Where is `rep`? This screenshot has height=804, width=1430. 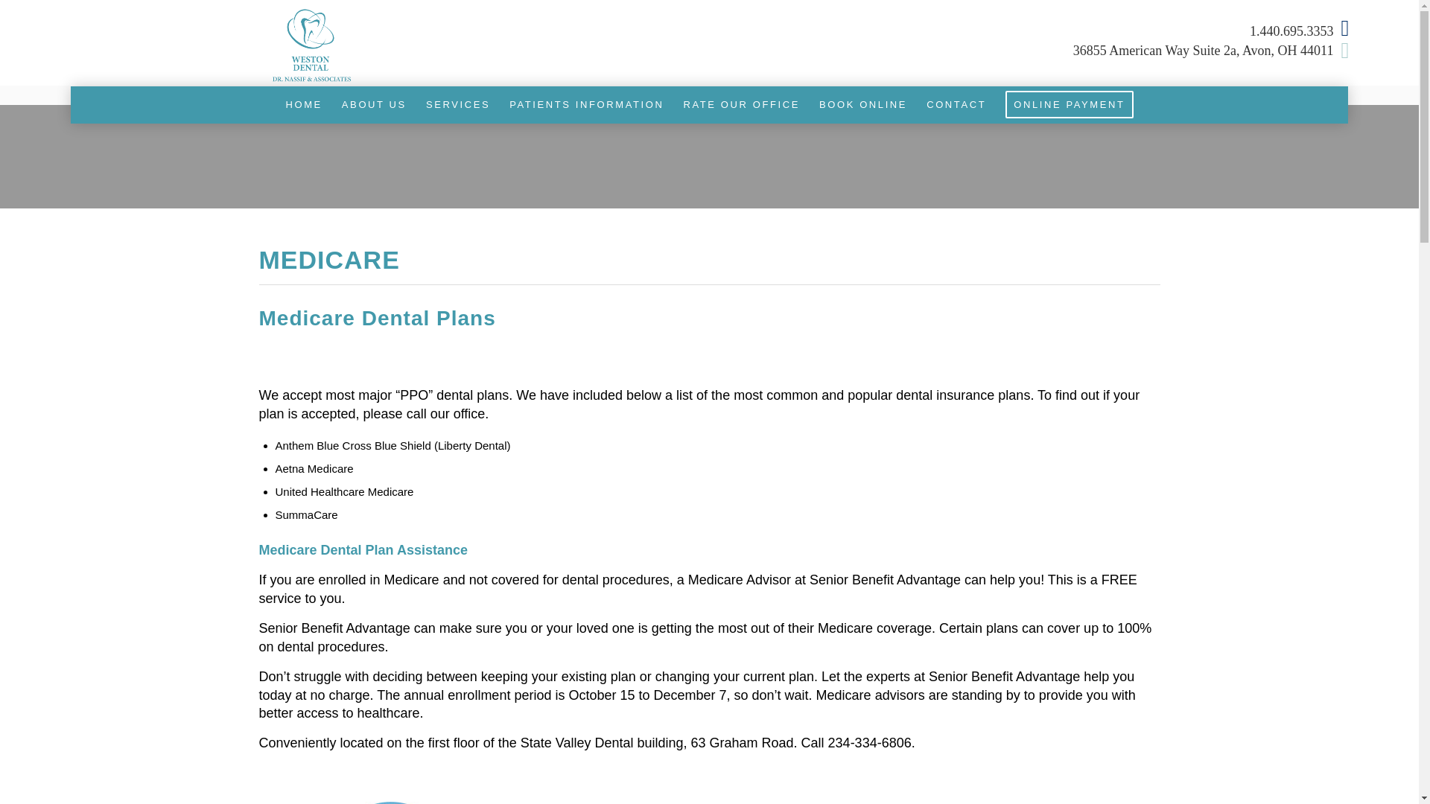 rep is located at coordinates (390, 803).